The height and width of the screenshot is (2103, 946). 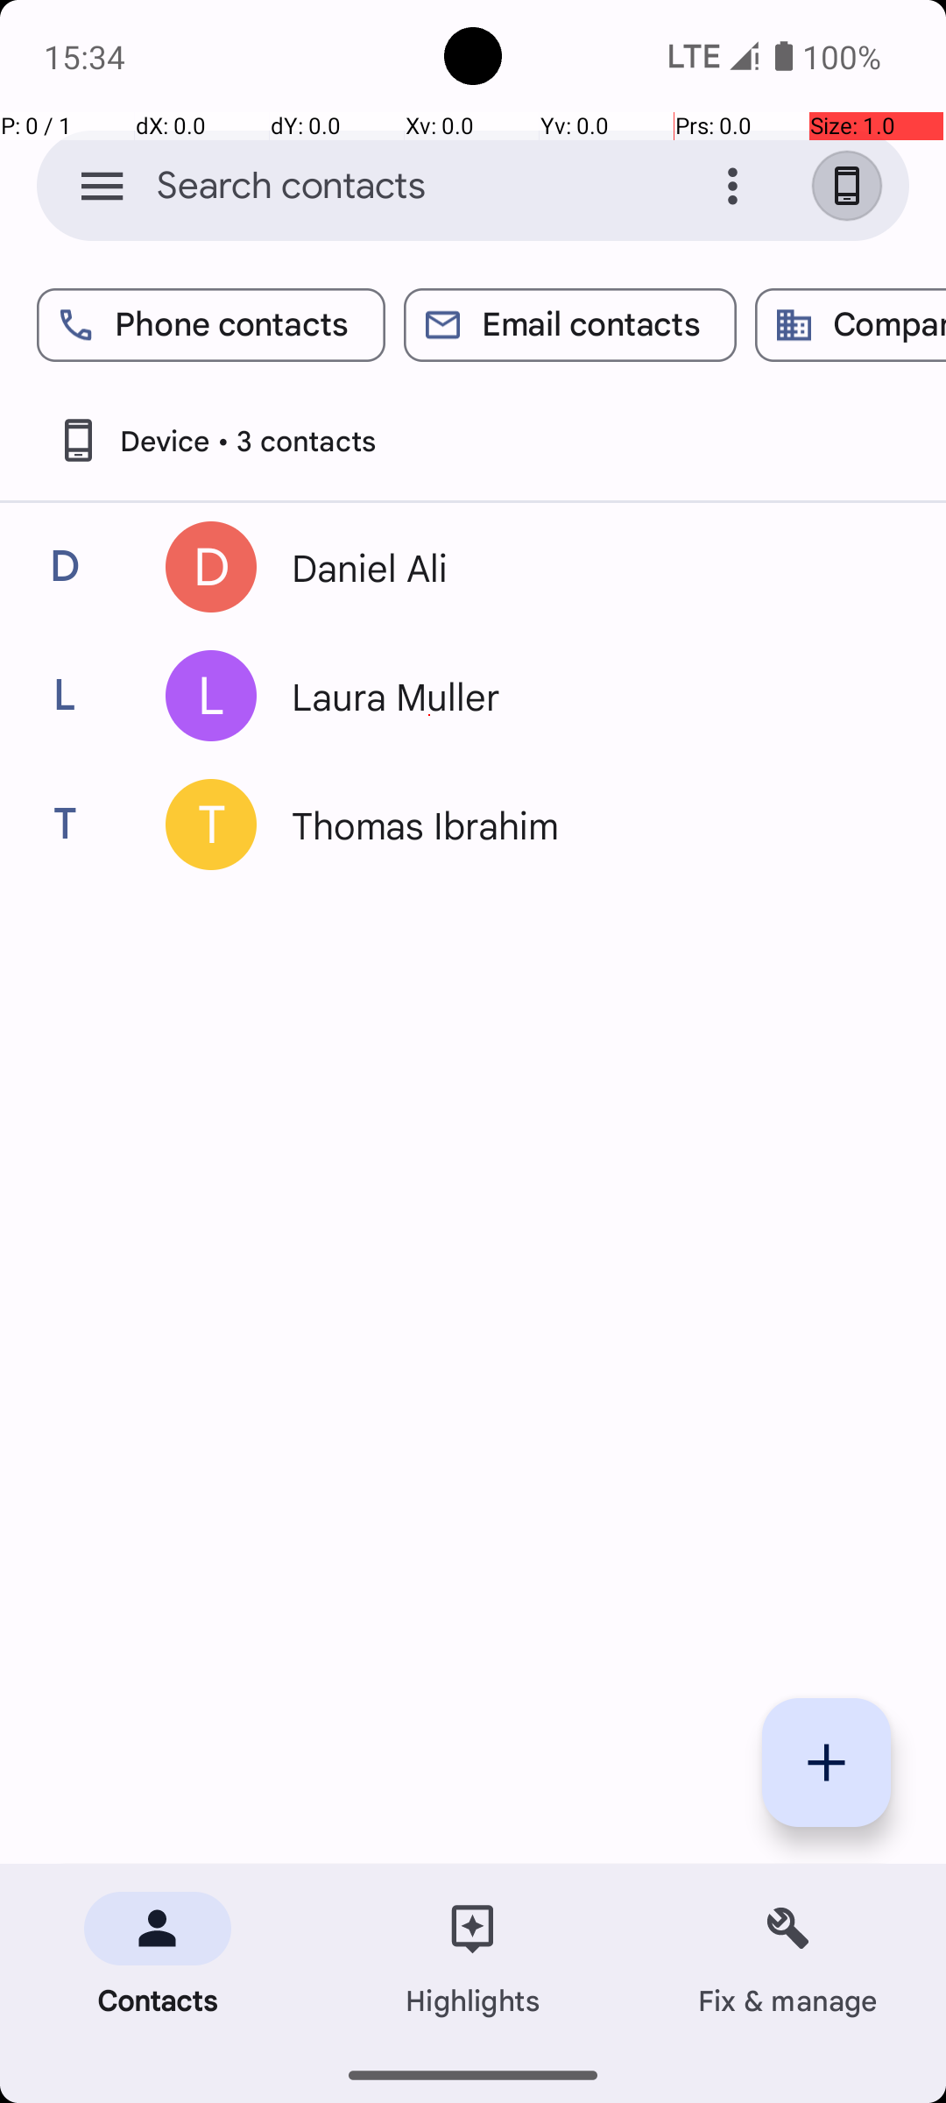 What do you see at coordinates (582, 567) in the screenshot?
I see `Daniel Ali` at bounding box center [582, 567].